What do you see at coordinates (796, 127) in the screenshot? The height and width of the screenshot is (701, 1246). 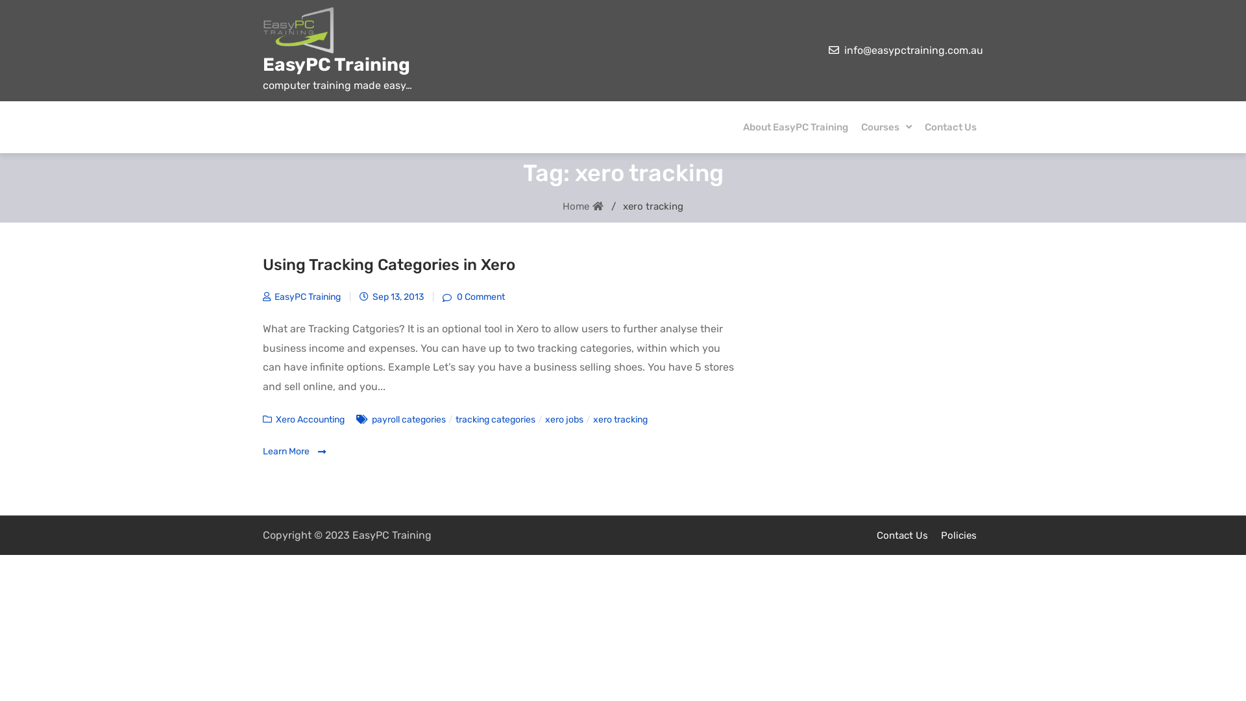 I see `About EasyPC Training` at bounding box center [796, 127].